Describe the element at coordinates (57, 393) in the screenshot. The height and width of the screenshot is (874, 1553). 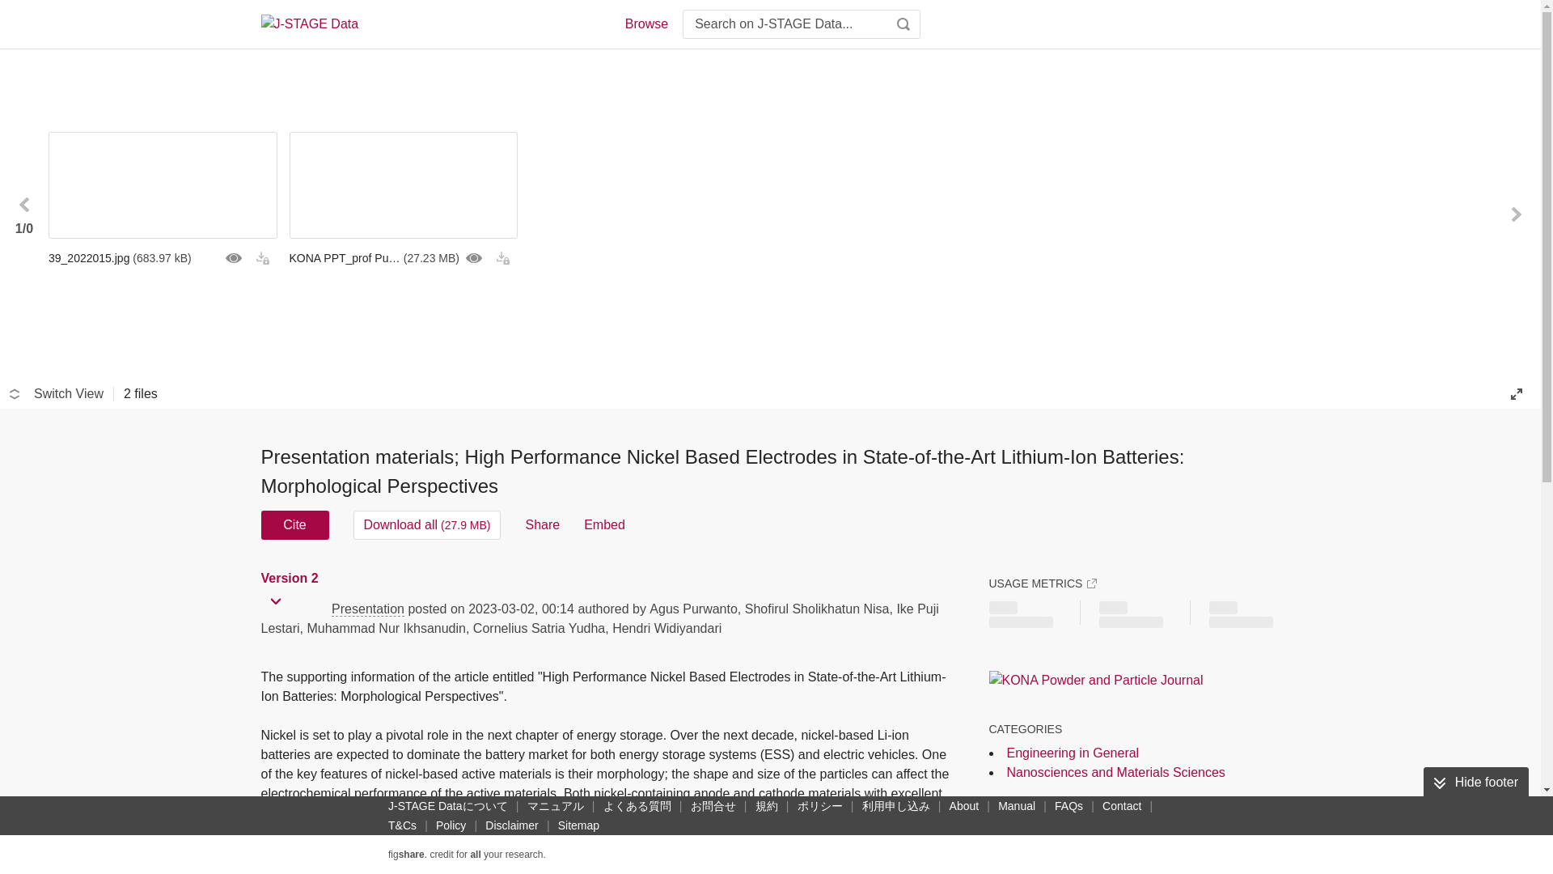
I see `Switch View` at that location.